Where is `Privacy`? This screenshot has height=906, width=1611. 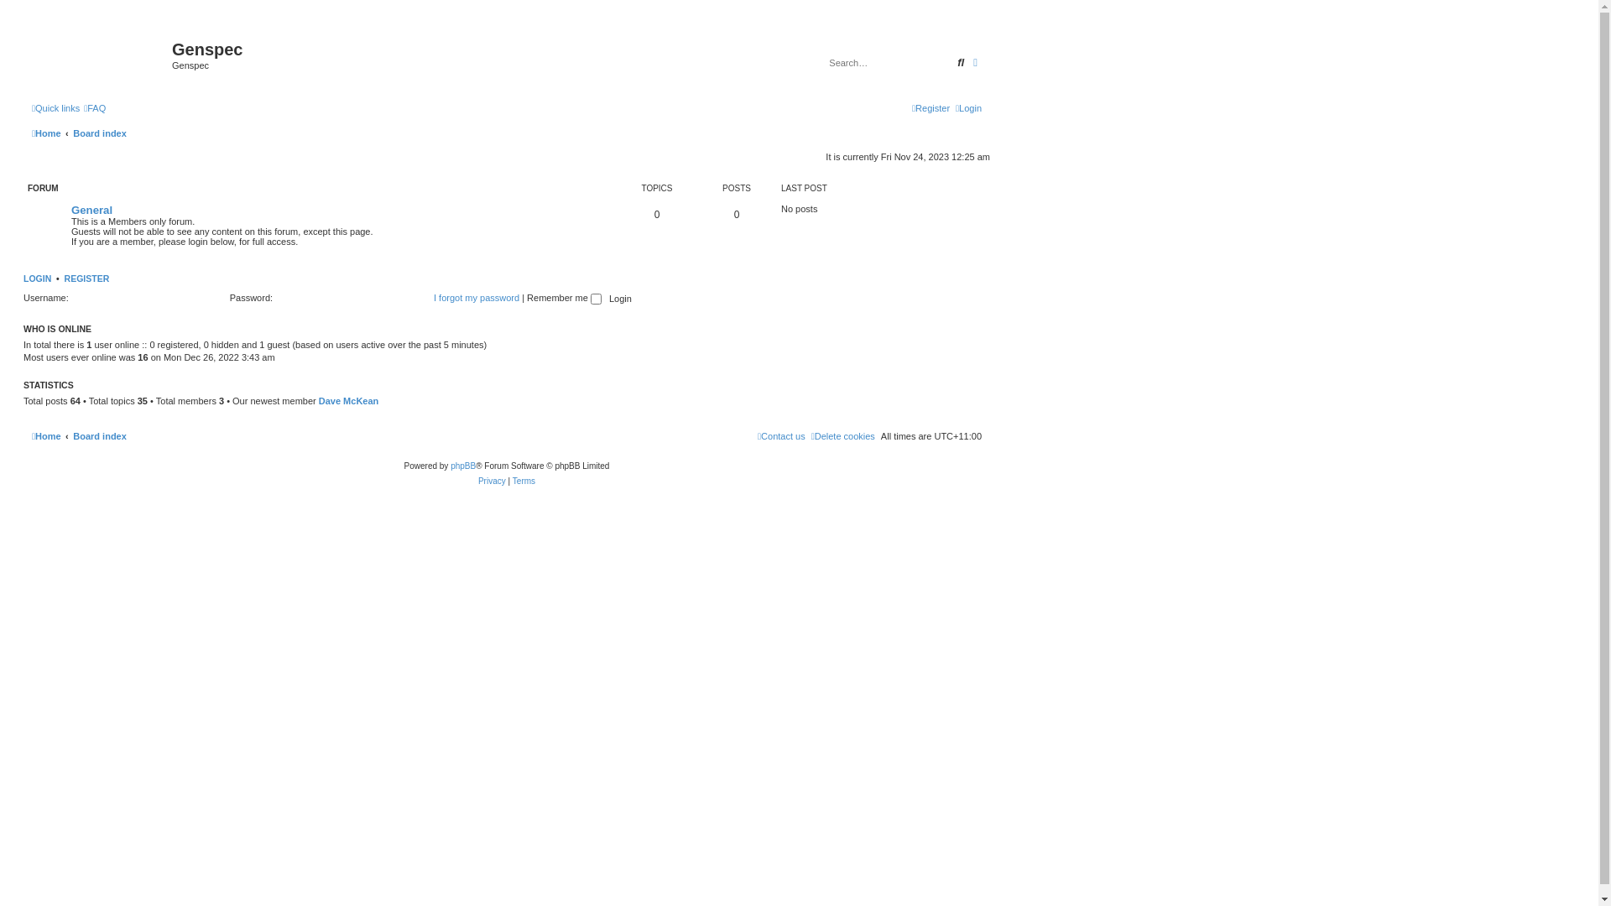
Privacy is located at coordinates (492, 482).